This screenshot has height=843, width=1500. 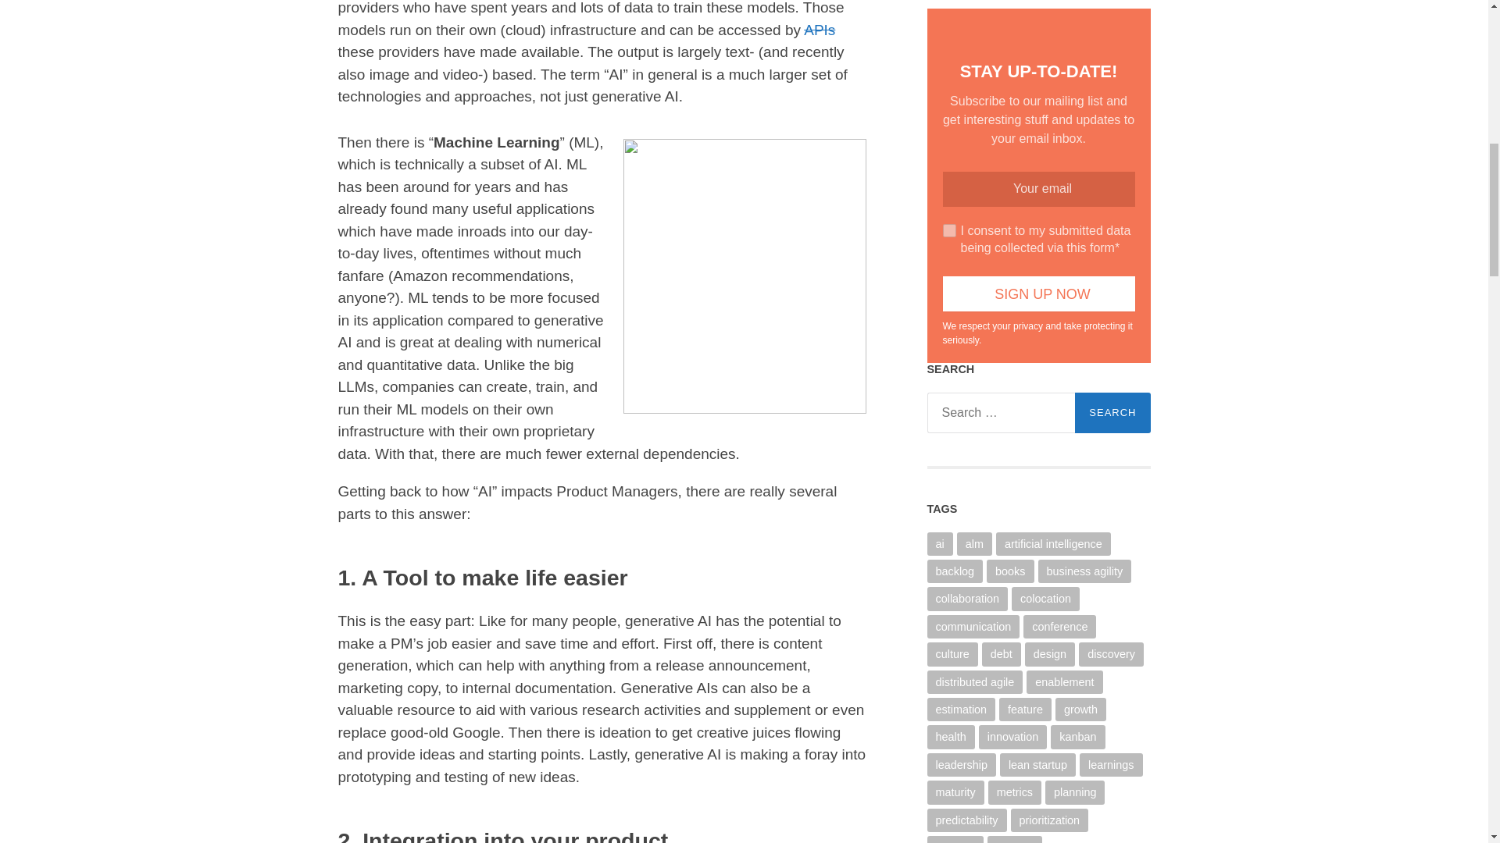 I want to click on Your email, so click(x=1037, y=189).